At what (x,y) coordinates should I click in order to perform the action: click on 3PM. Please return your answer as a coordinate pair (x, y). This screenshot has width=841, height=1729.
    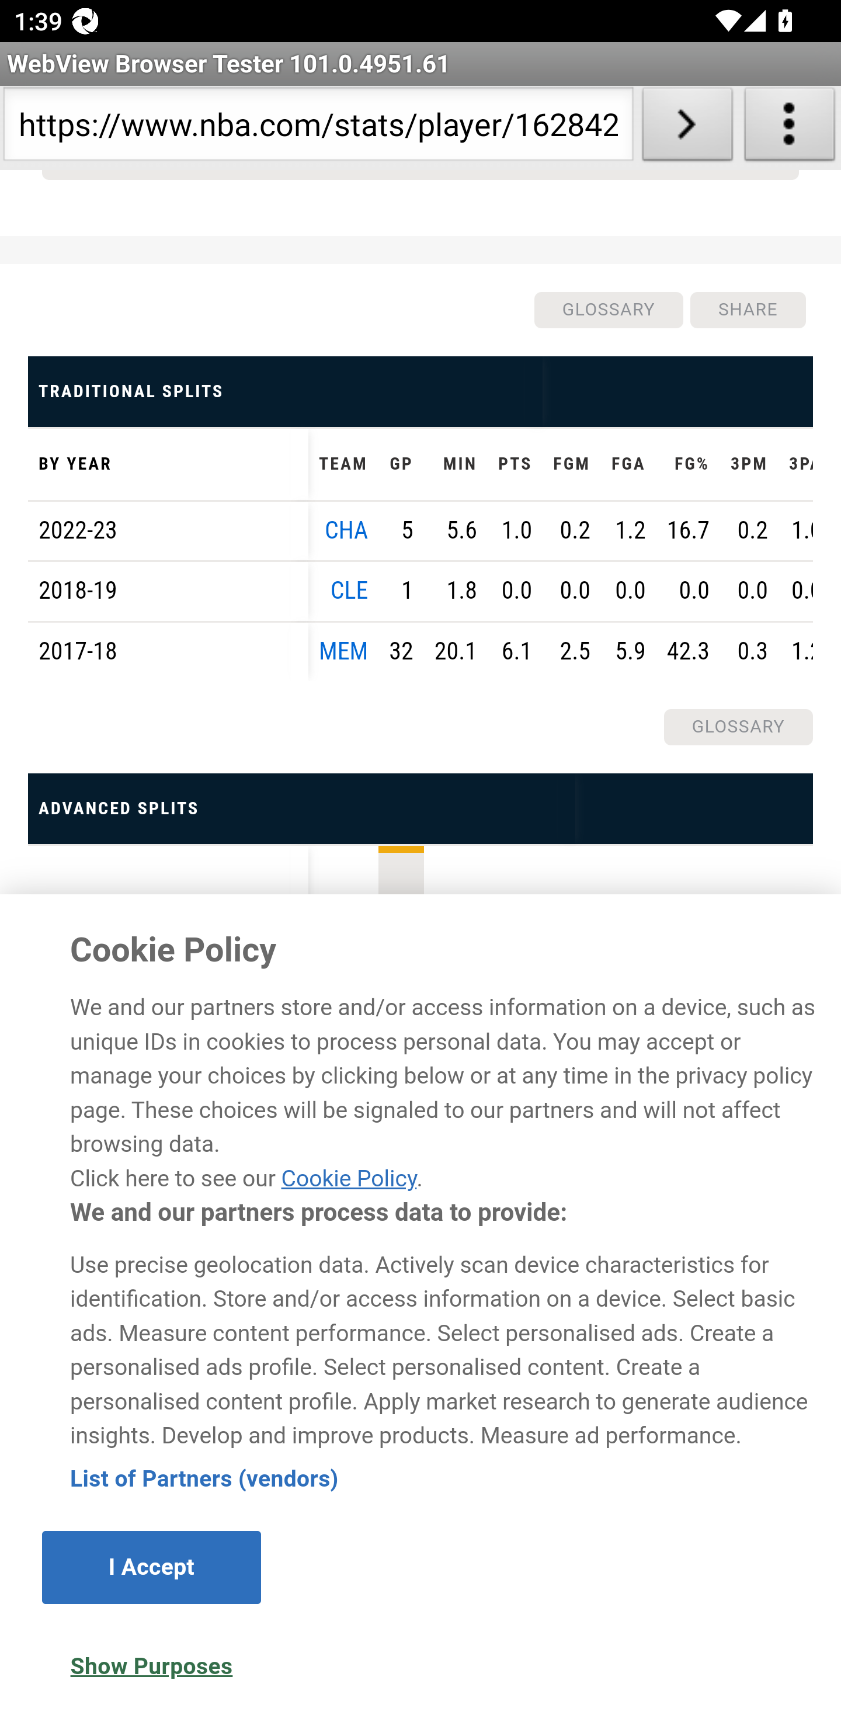
    Looking at the image, I should click on (749, 465).